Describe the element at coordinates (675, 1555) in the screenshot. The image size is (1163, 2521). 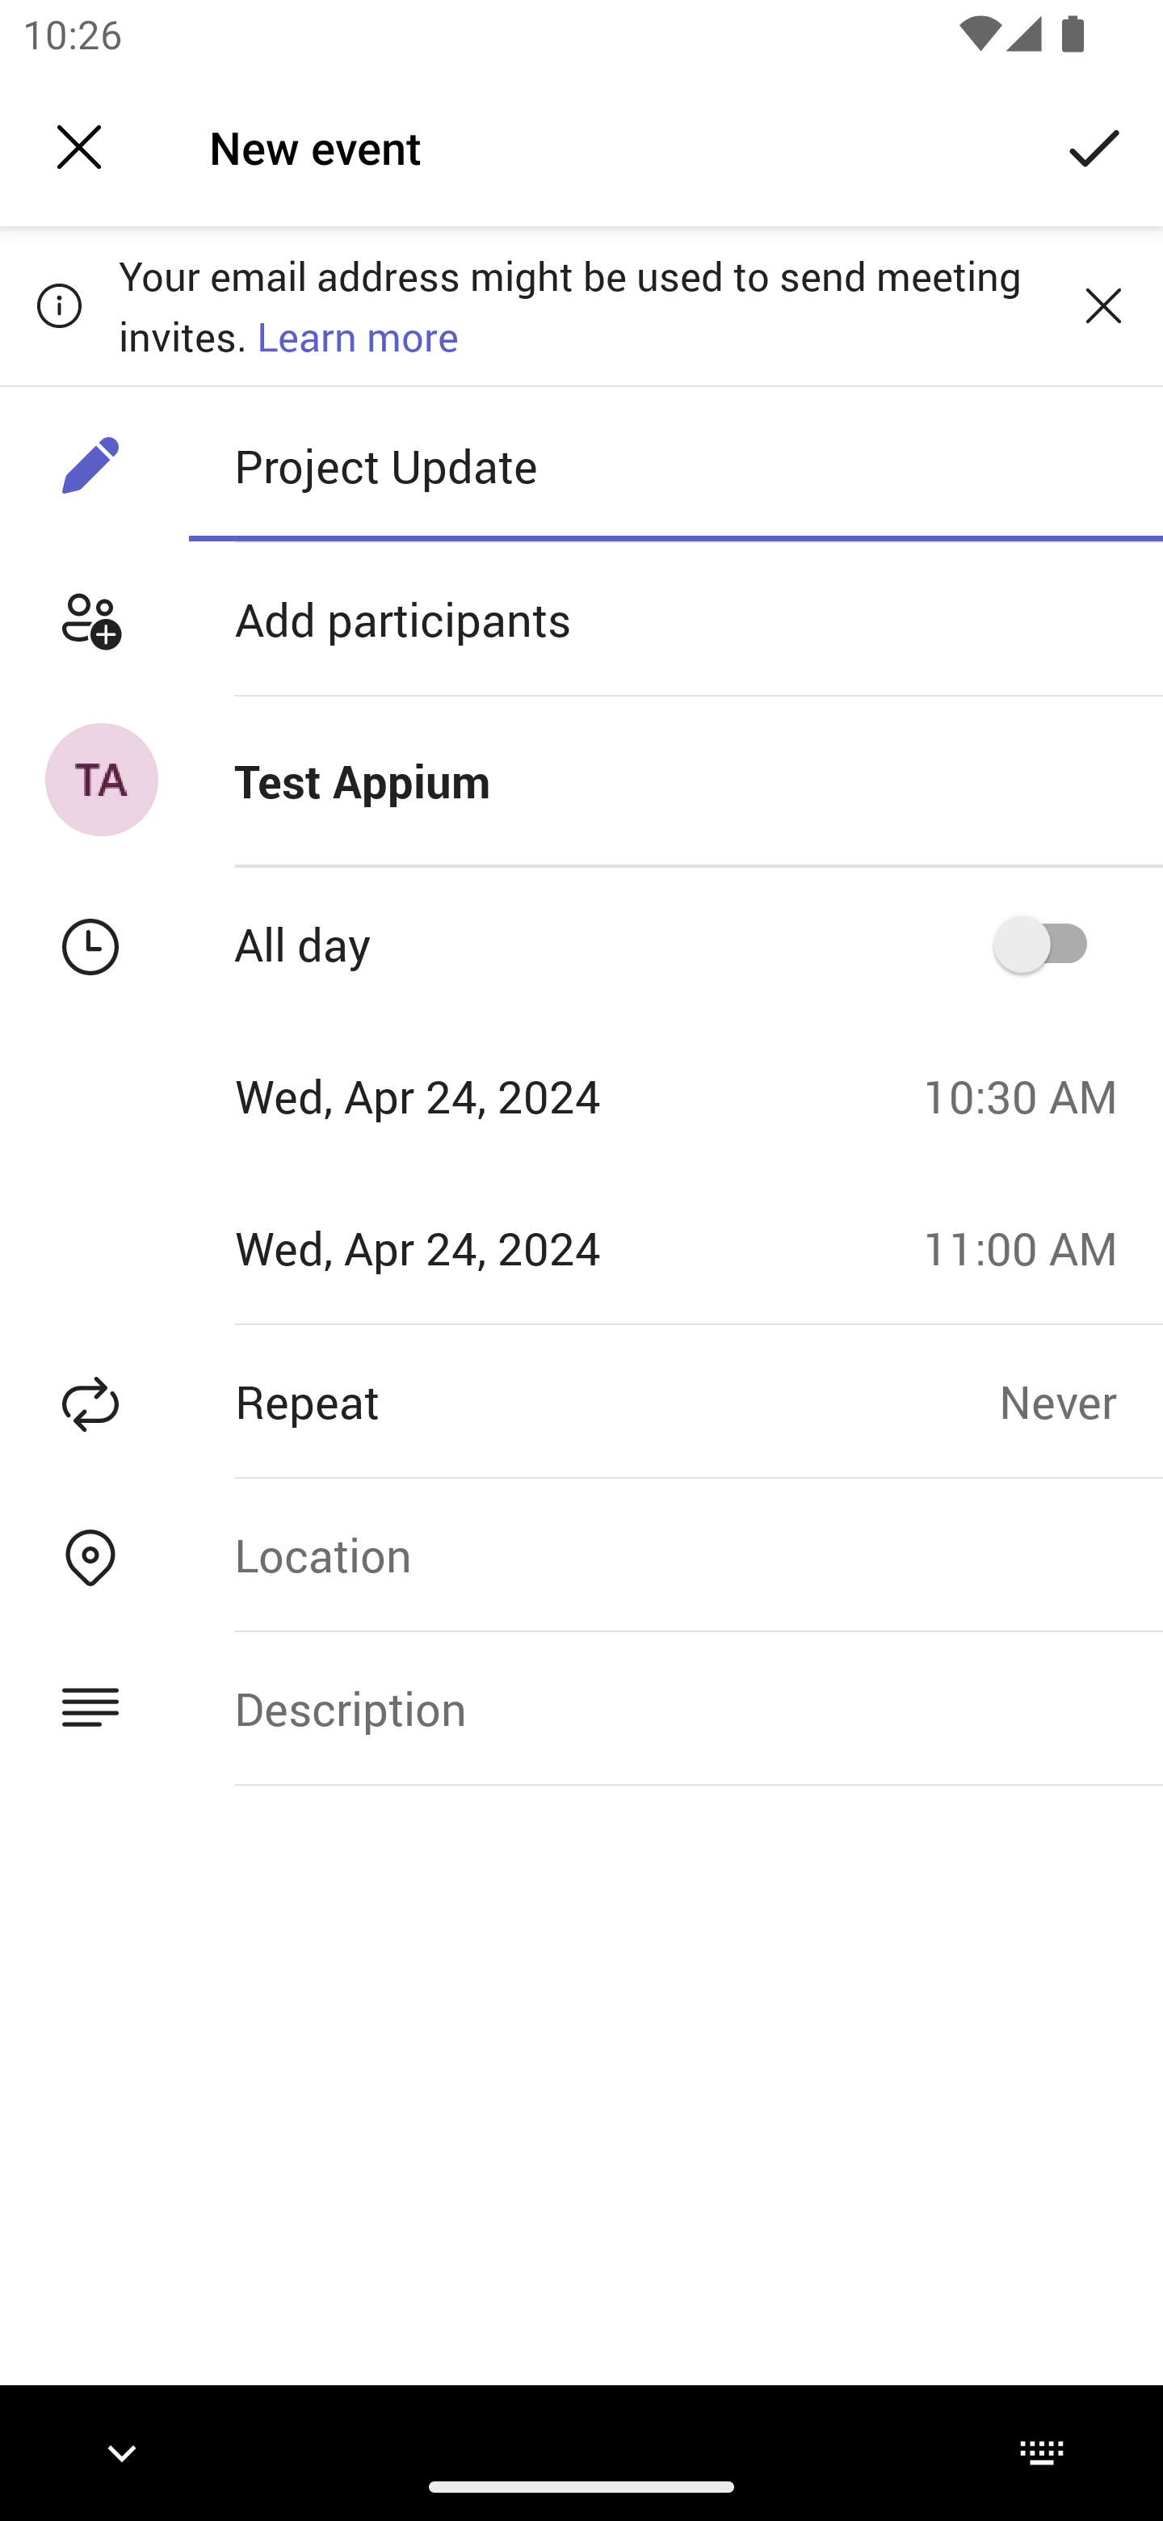
I see `Location` at that location.